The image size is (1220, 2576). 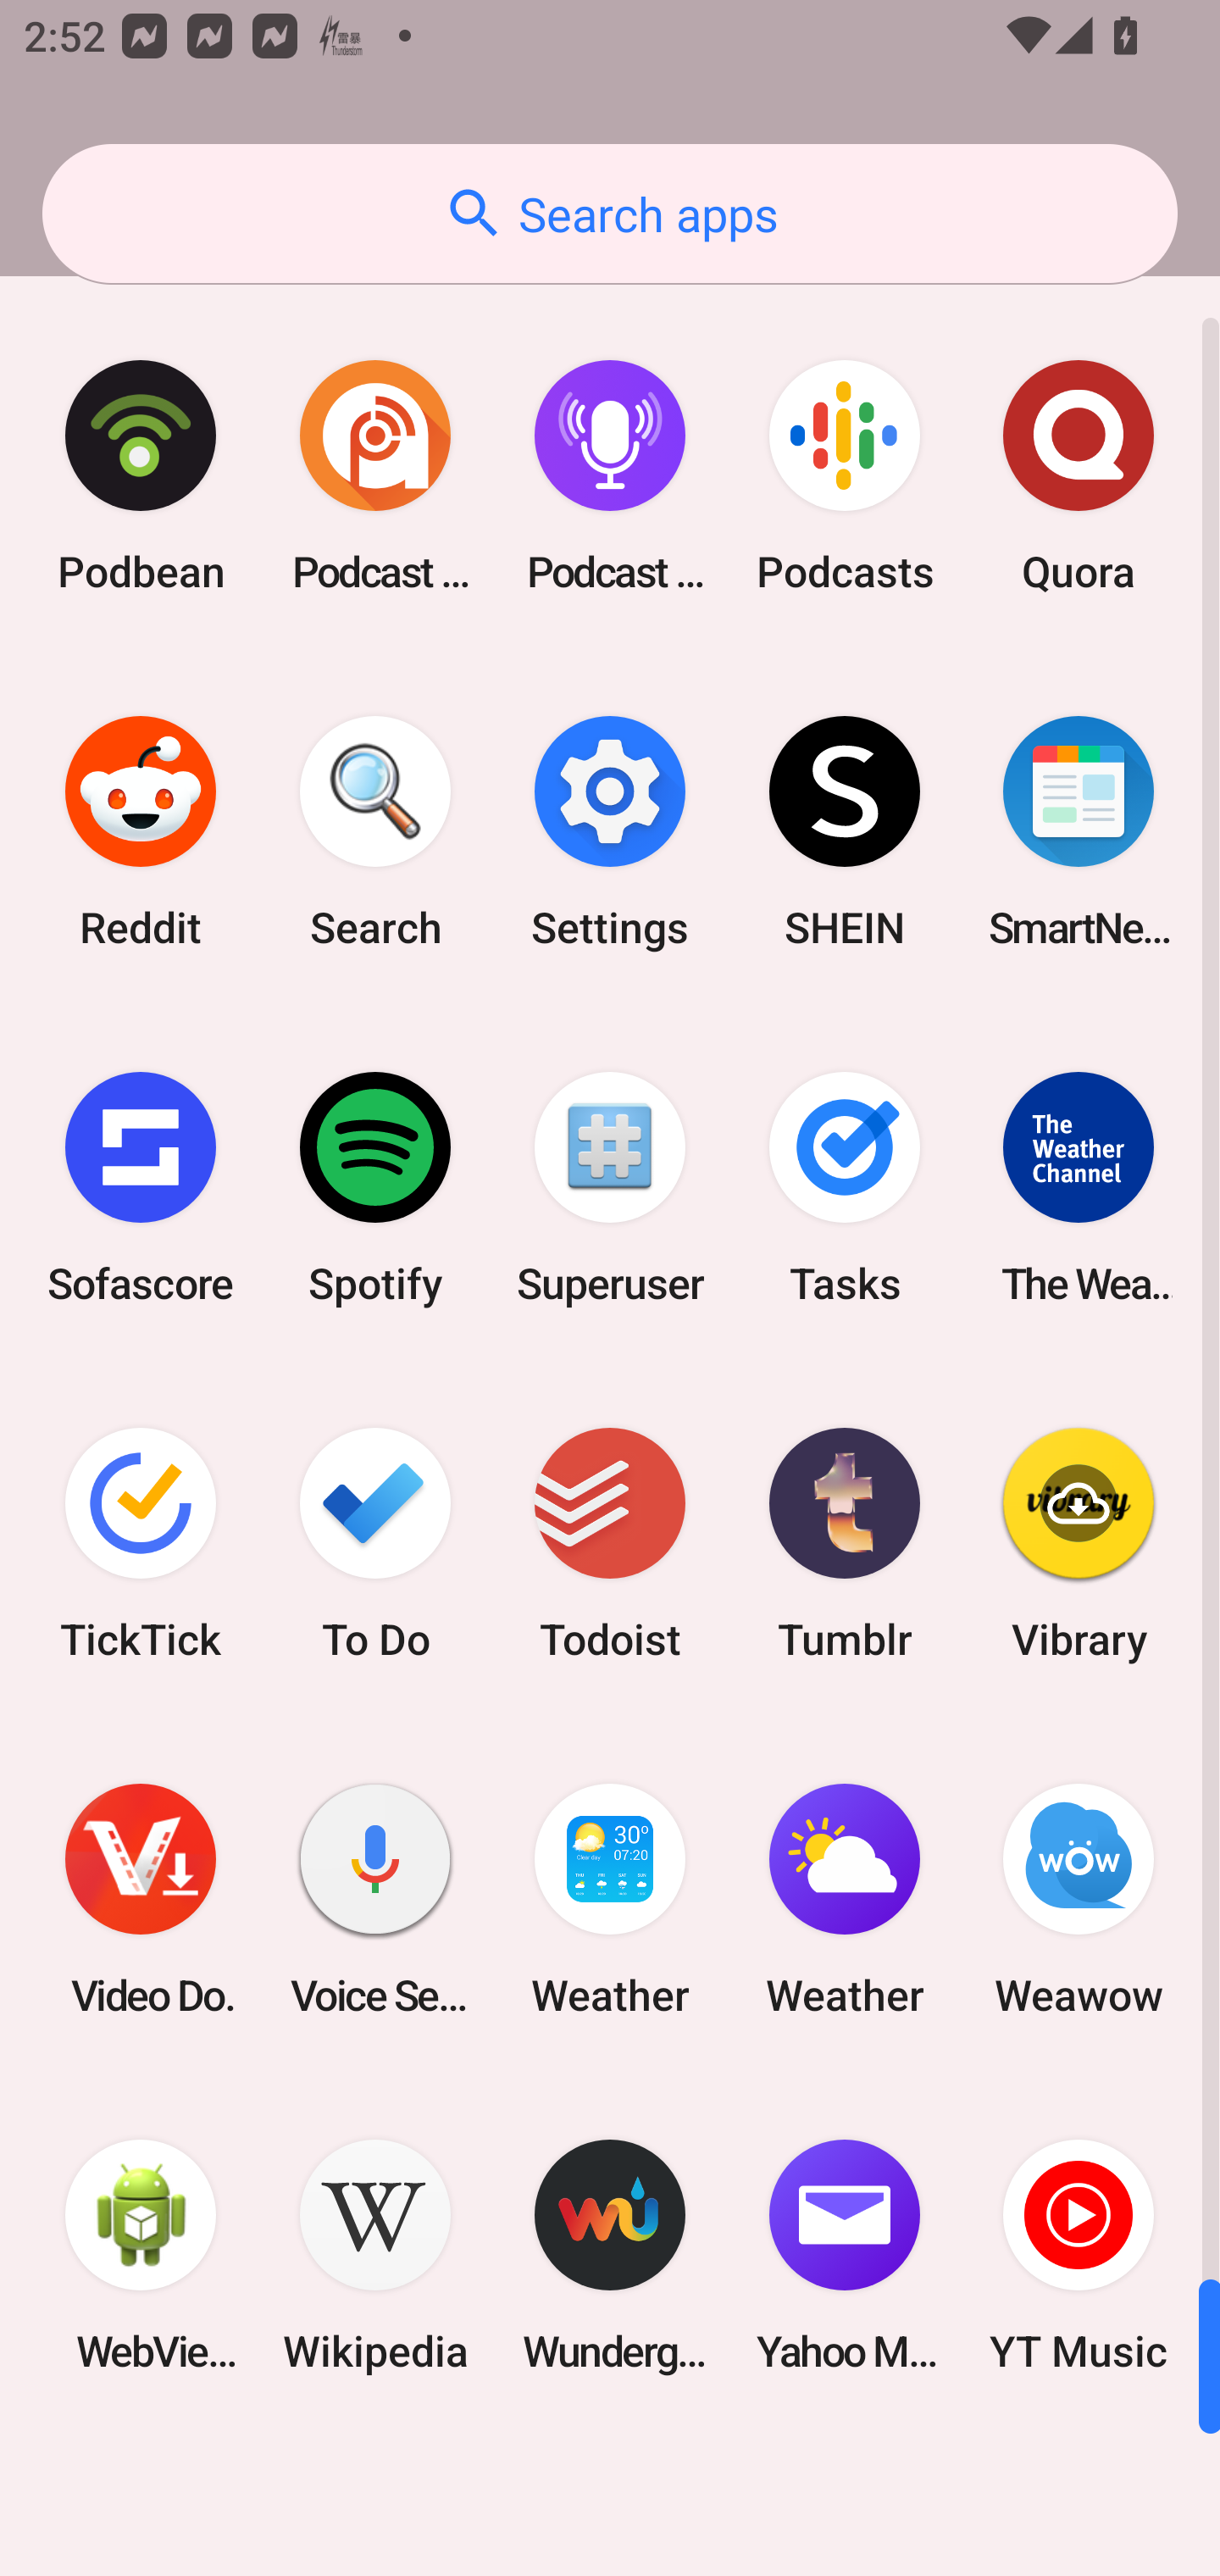 I want to click on WebView Browser Tester, so click(x=141, y=2256).